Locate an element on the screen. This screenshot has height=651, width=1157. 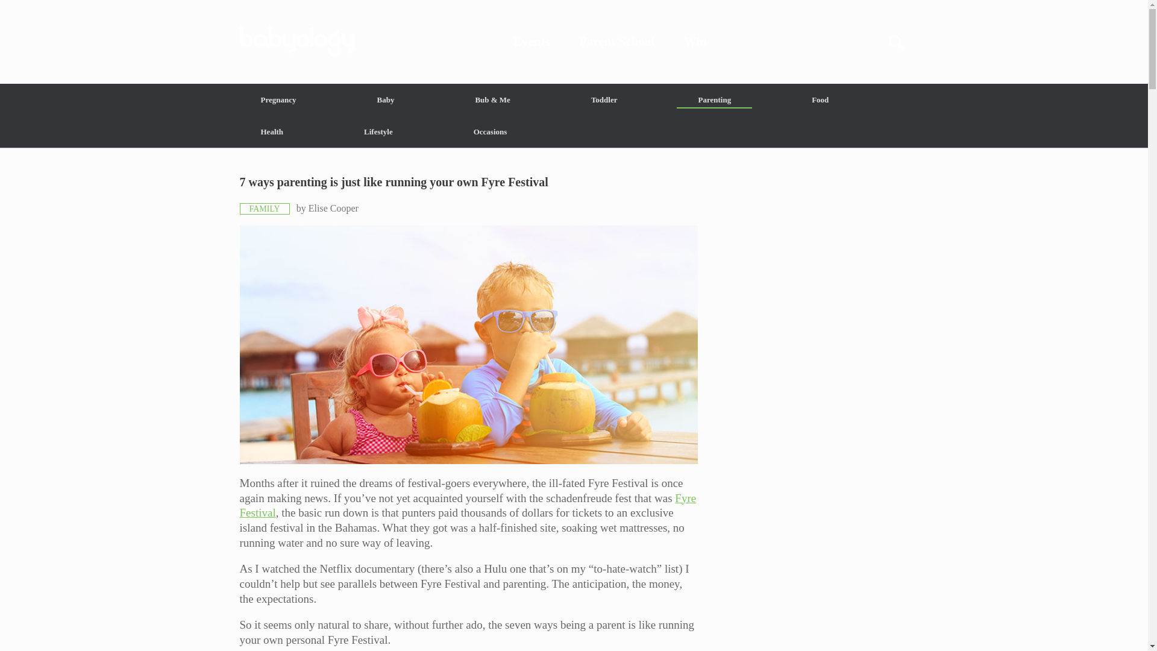
Babyology is located at coordinates (574, 42).